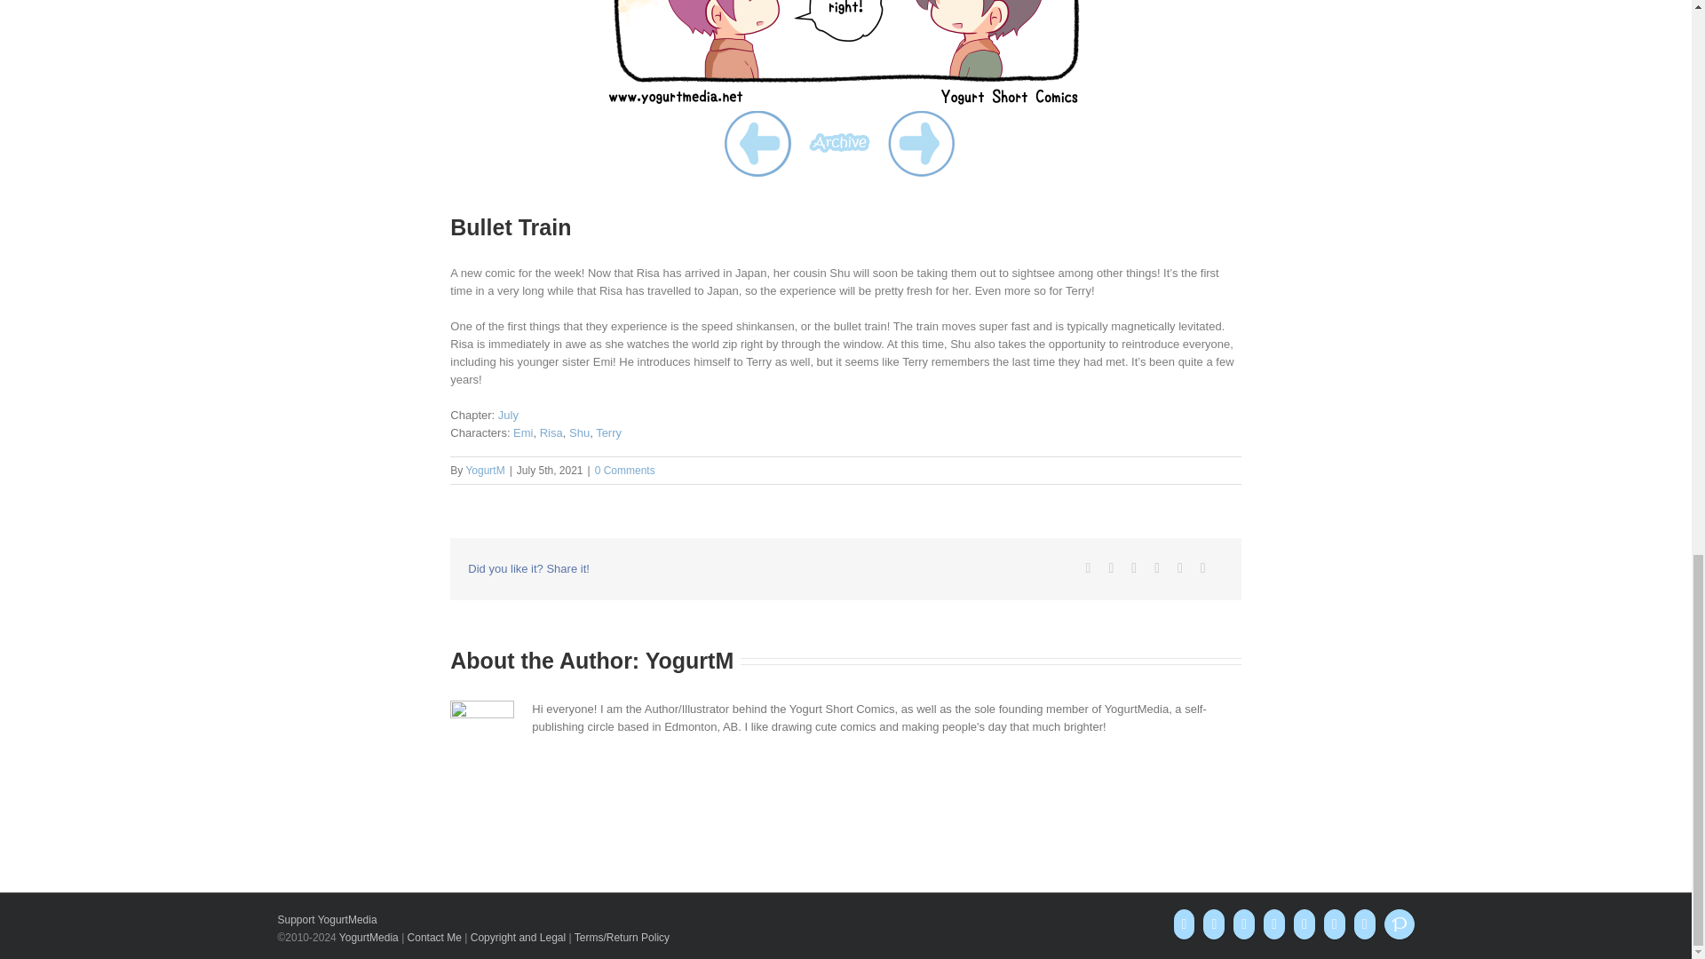  What do you see at coordinates (485, 470) in the screenshot?
I see `Posts by YogurtM` at bounding box center [485, 470].